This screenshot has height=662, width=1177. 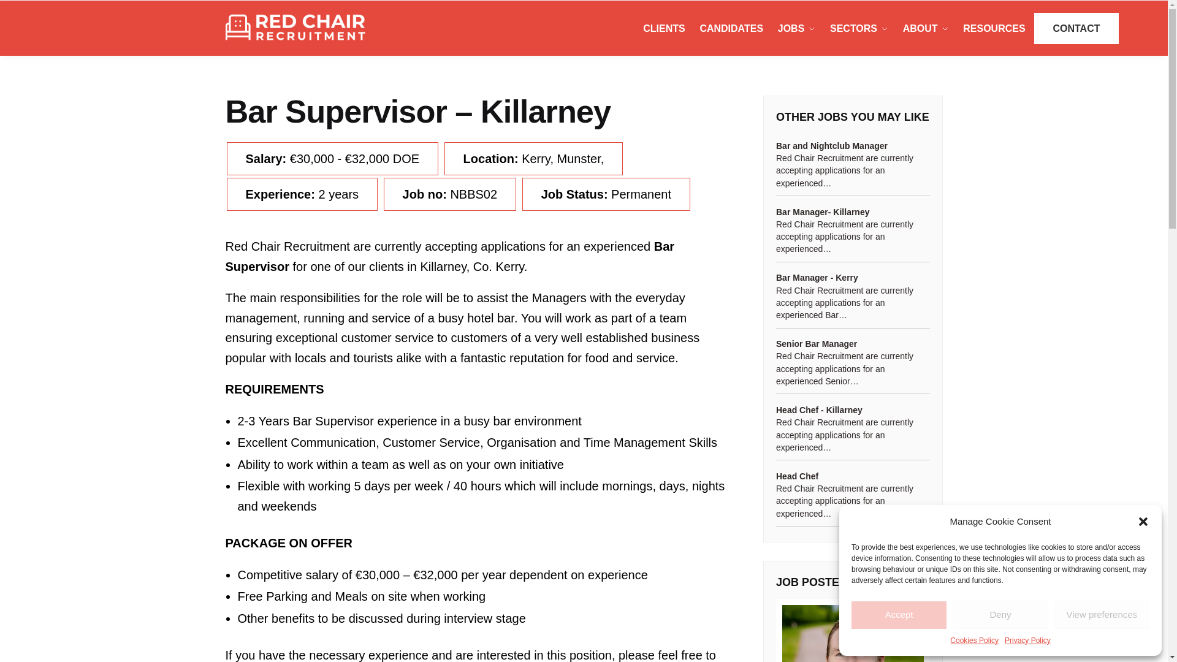 I want to click on SECTORS, so click(x=859, y=28).